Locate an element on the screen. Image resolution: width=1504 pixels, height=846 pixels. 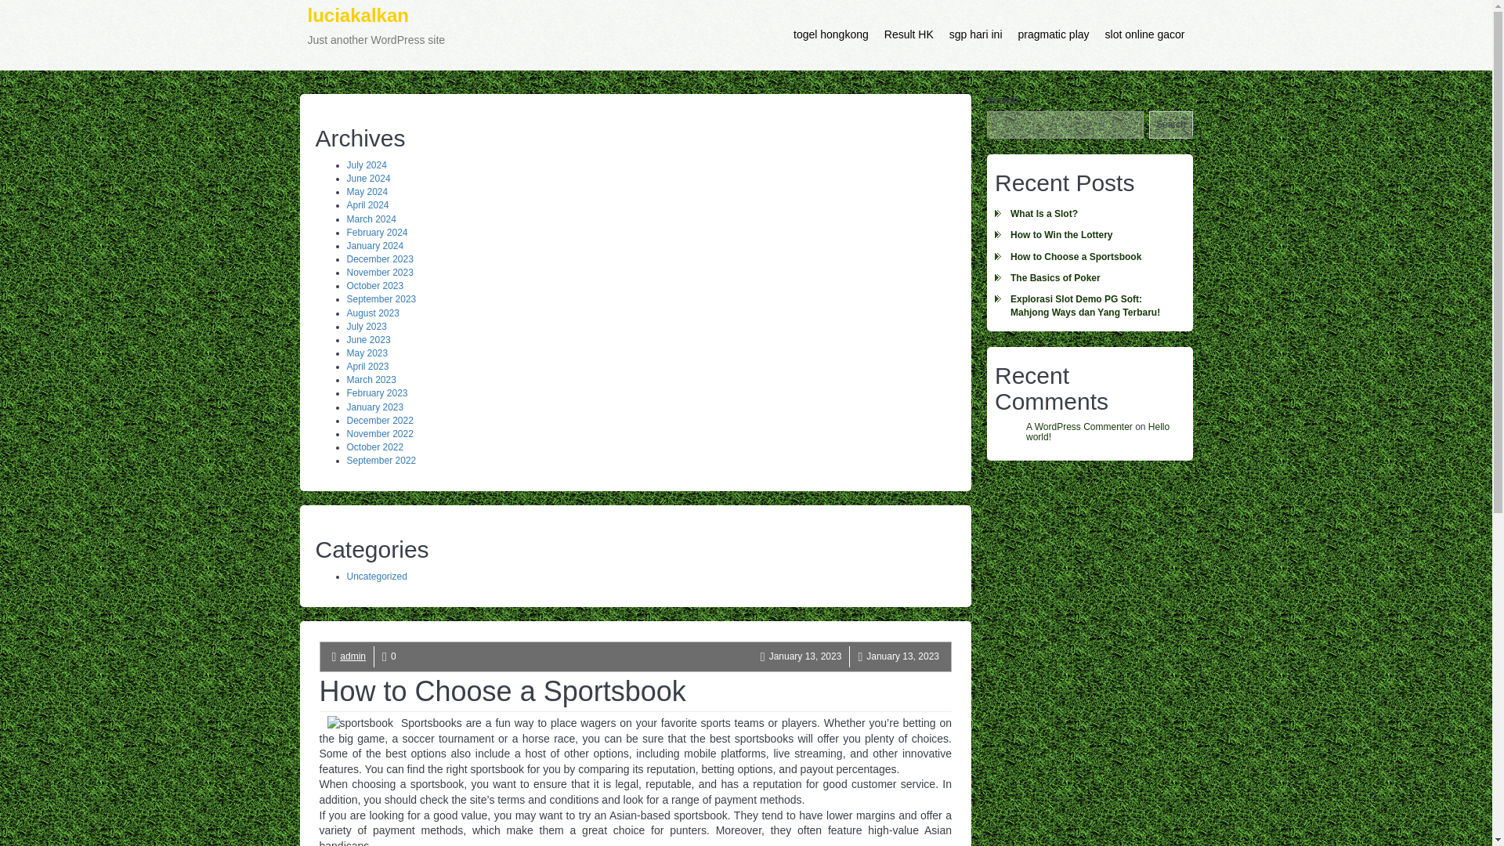
The Basics of Poker is located at coordinates (1089, 279).